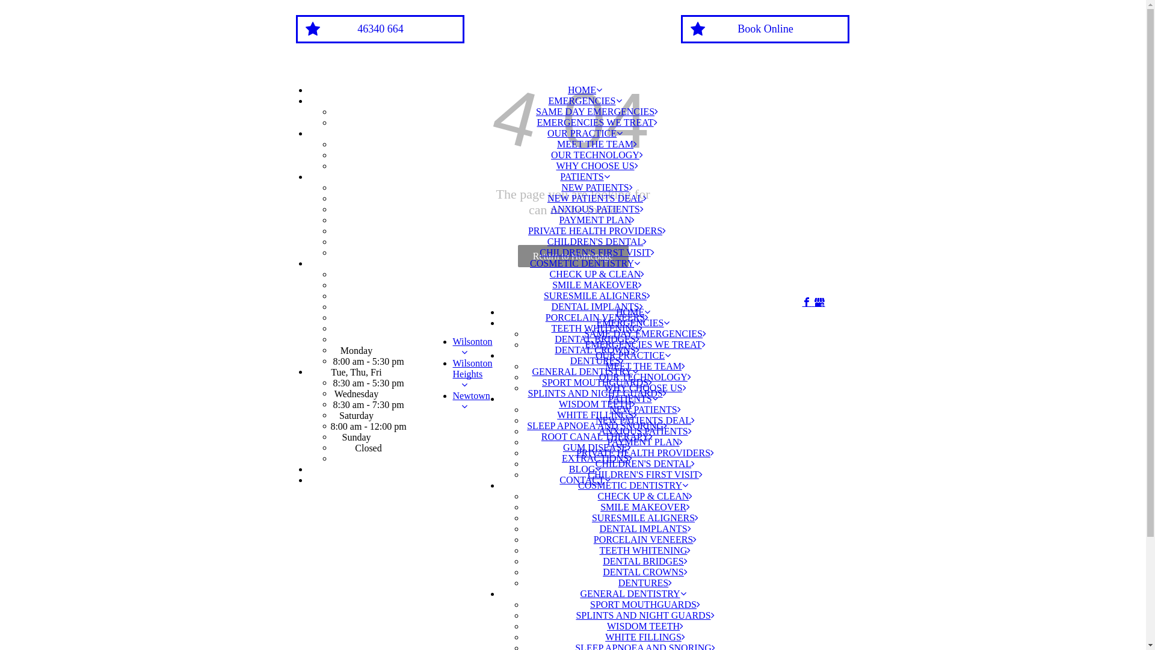 This screenshot has height=650, width=1155. Describe the element at coordinates (597, 415) in the screenshot. I see `WHITE FILLINGS` at that location.